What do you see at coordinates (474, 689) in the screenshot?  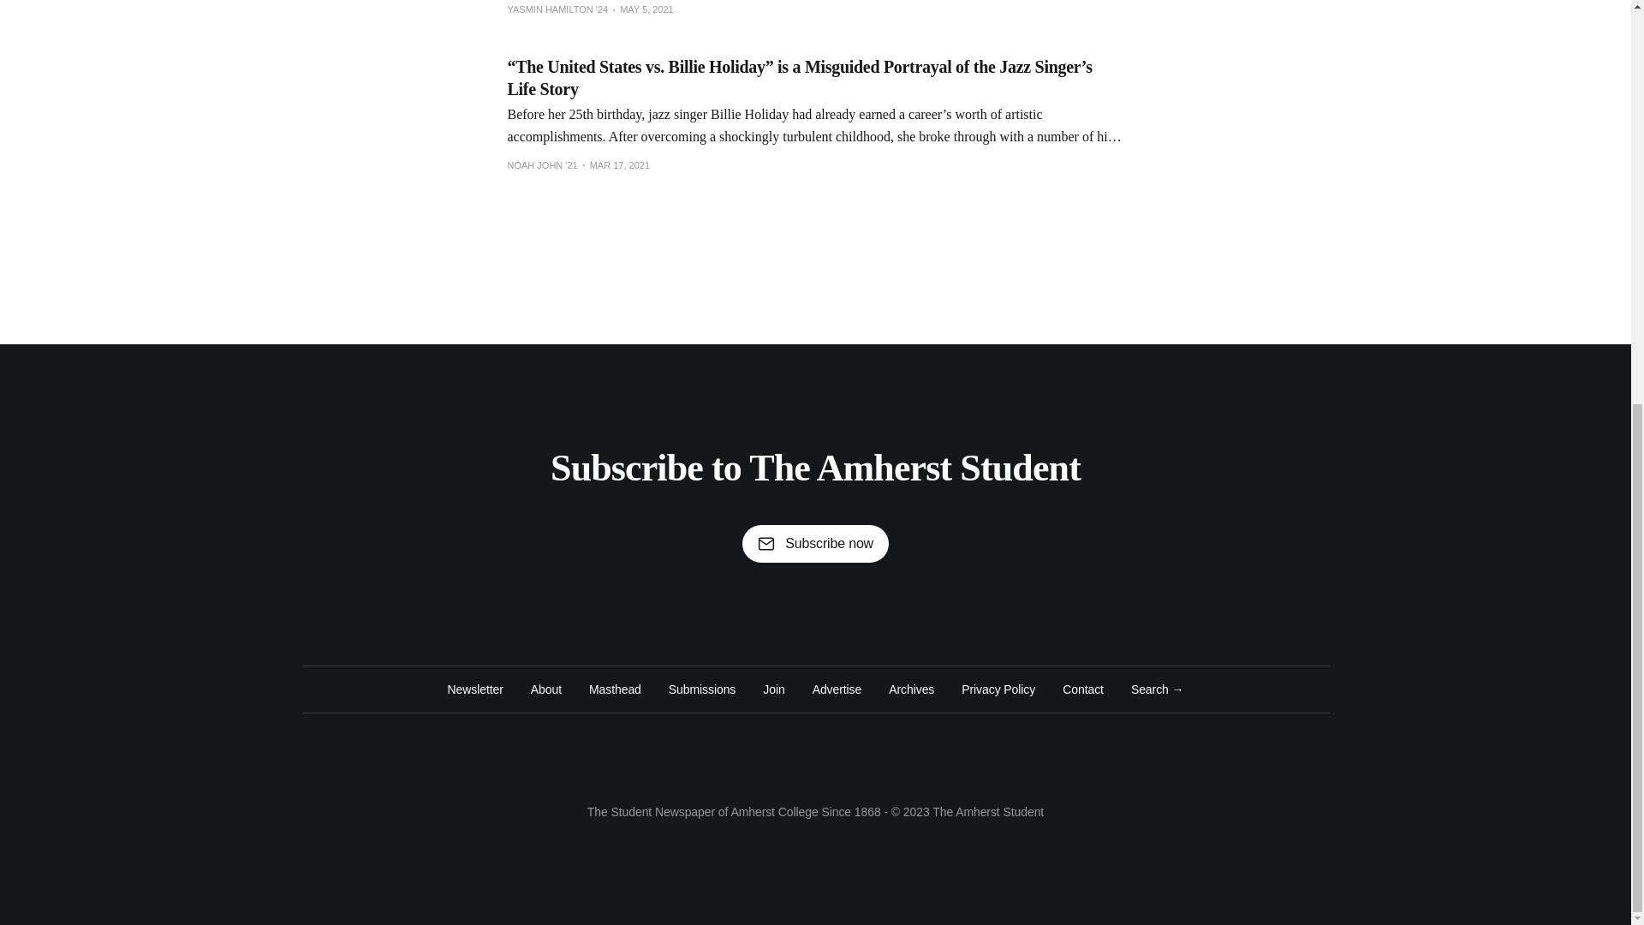 I see `Newsletter` at bounding box center [474, 689].